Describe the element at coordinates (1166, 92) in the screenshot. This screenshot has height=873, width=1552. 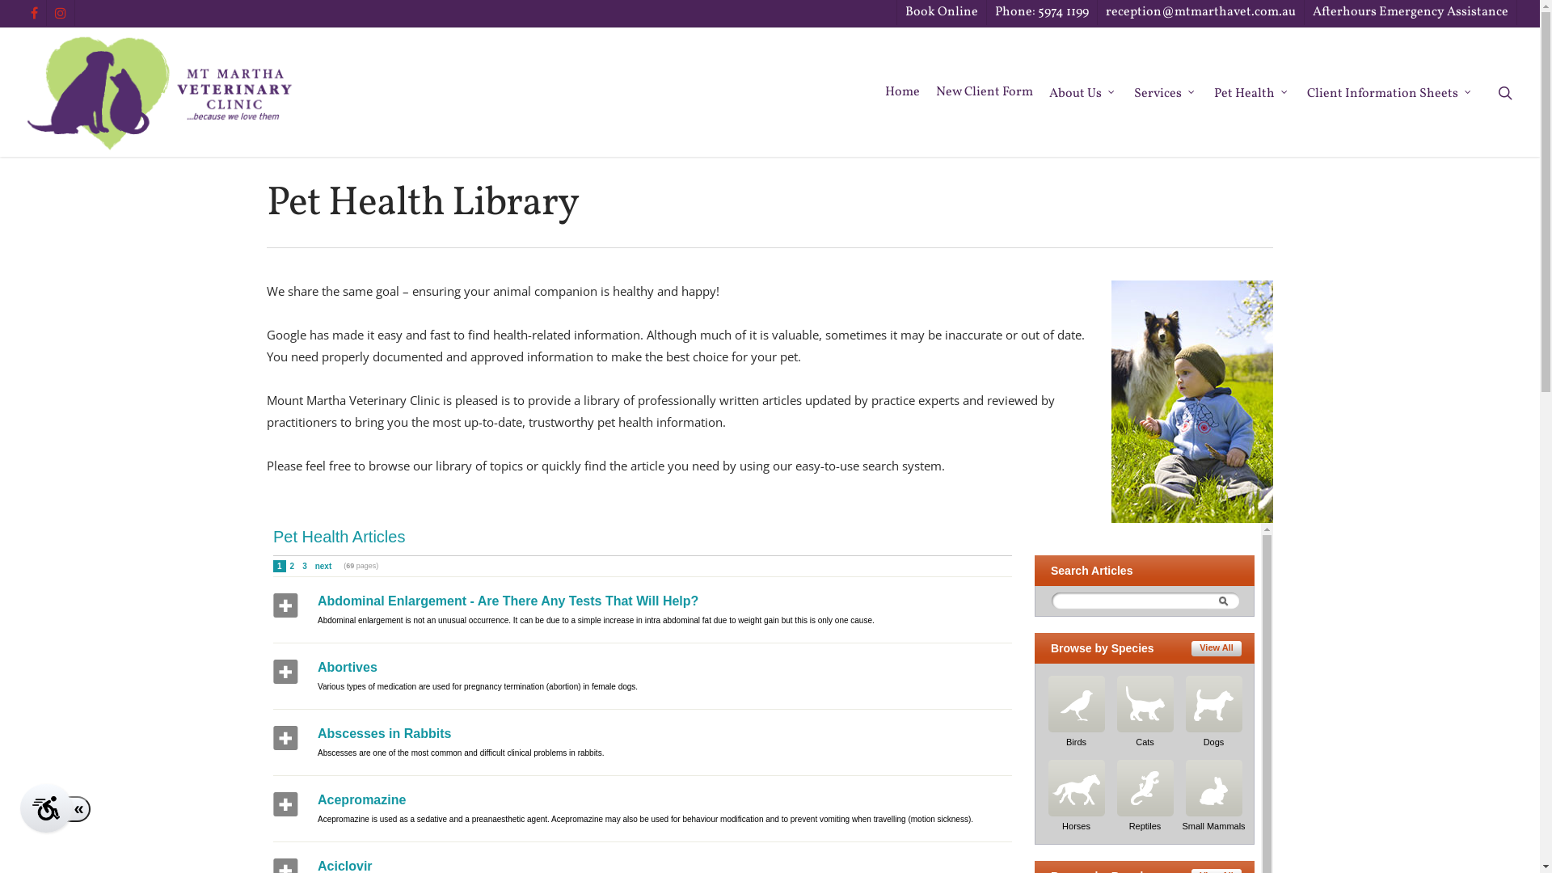
I see `Services` at that location.